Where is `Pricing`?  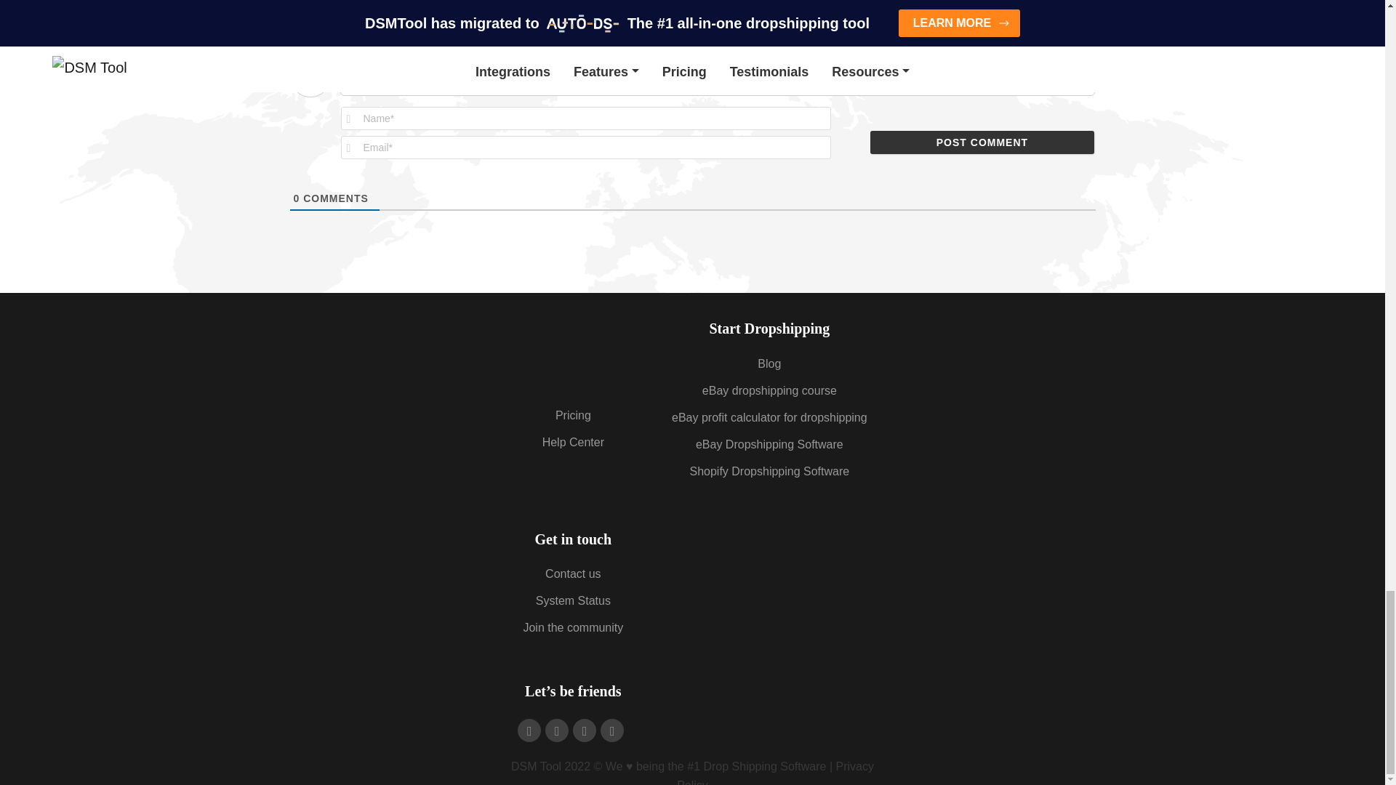
Pricing is located at coordinates (573, 414).